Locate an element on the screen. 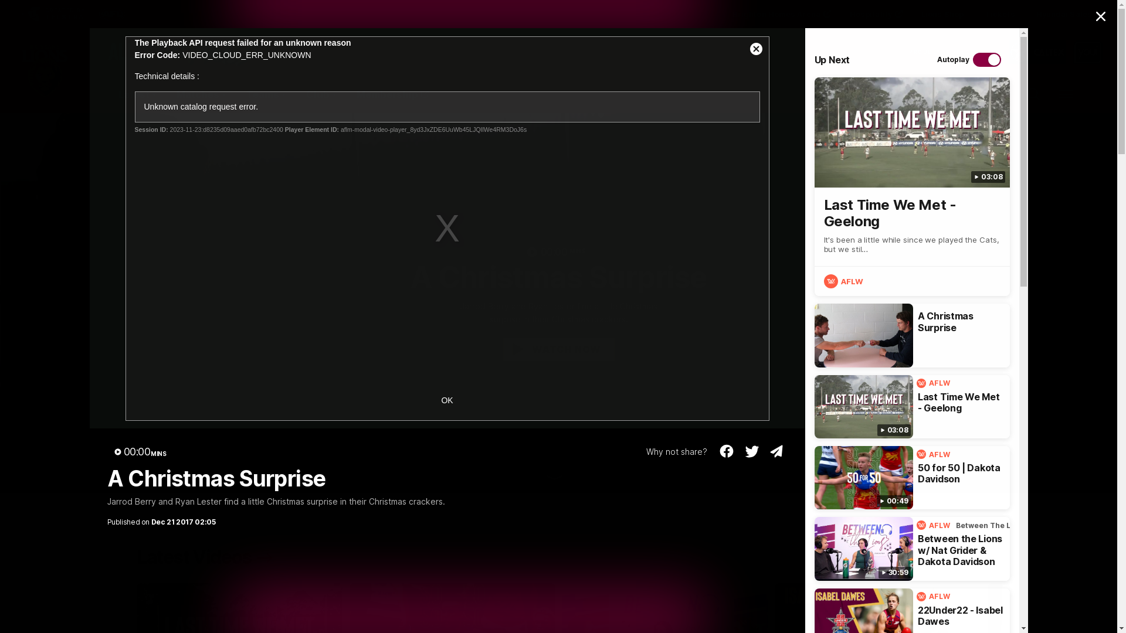 This screenshot has height=633, width=1126. Menu is located at coordinates (1066, 94).